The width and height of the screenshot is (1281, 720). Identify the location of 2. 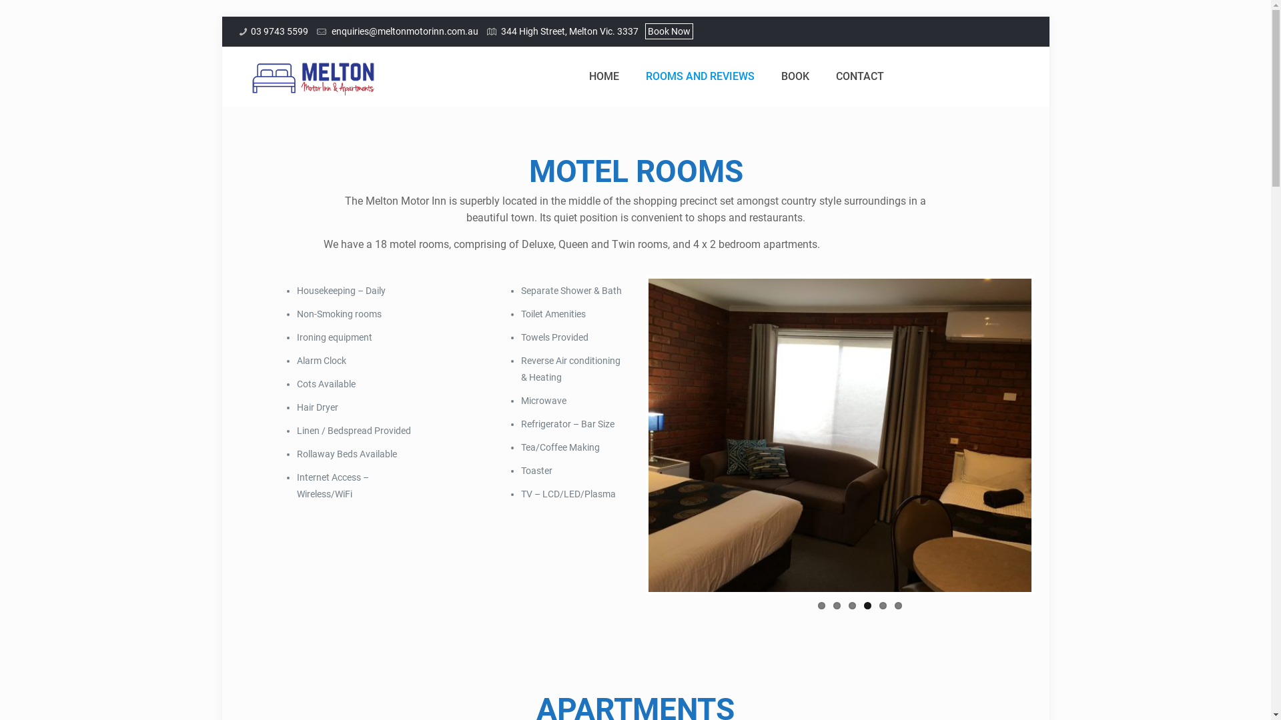
(837, 605).